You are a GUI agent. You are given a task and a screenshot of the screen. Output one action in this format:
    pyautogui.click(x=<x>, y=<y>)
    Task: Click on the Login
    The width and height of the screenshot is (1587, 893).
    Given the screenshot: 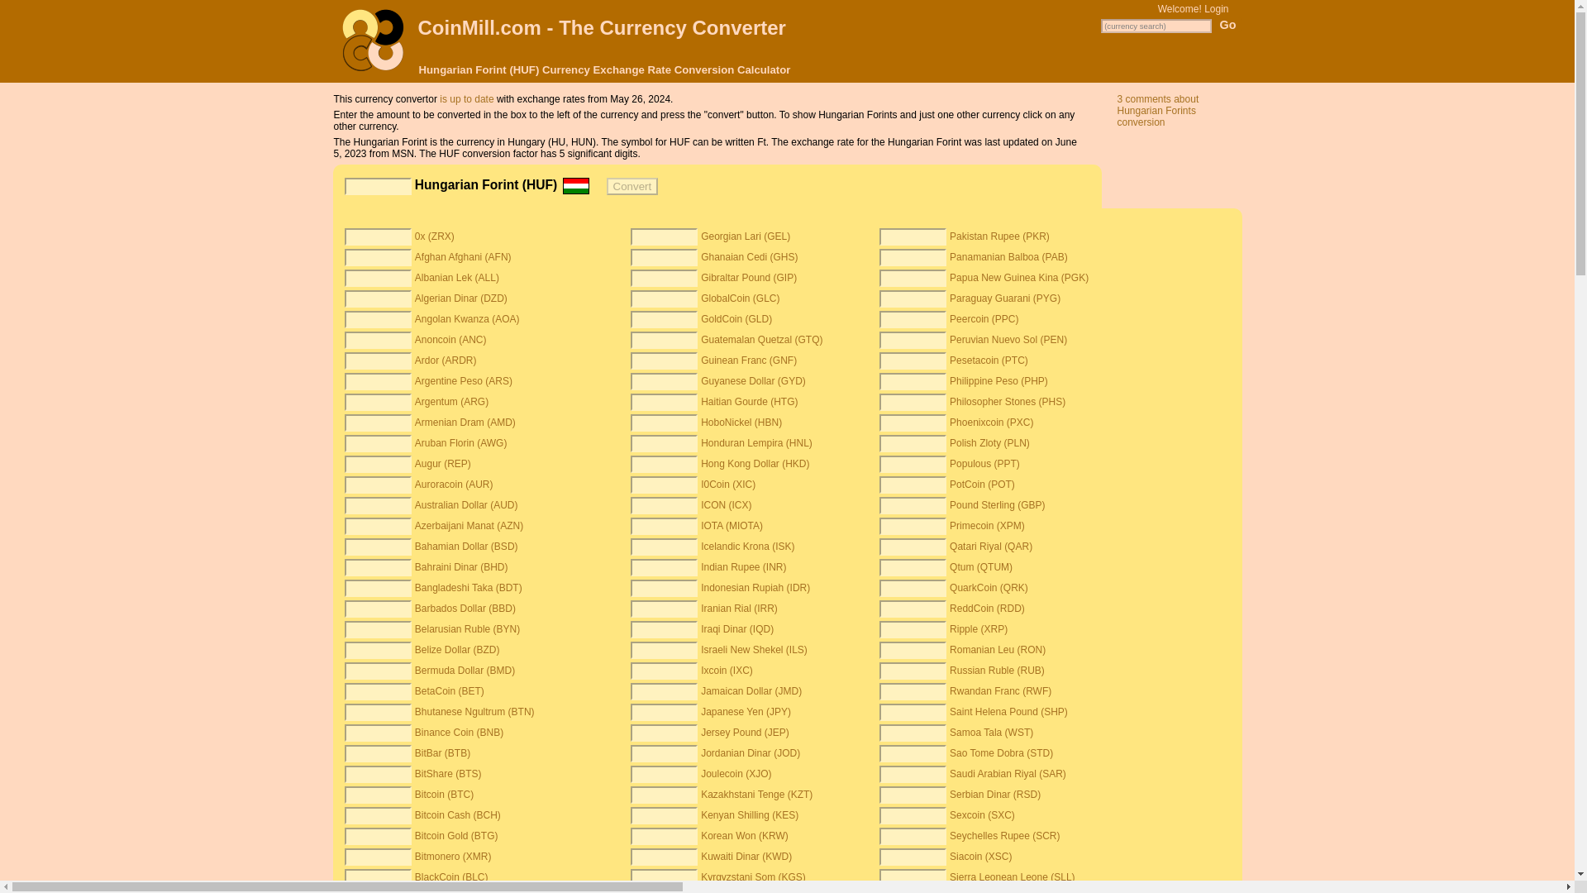 What is the action you would take?
    pyautogui.click(x=1217, y=9)
    